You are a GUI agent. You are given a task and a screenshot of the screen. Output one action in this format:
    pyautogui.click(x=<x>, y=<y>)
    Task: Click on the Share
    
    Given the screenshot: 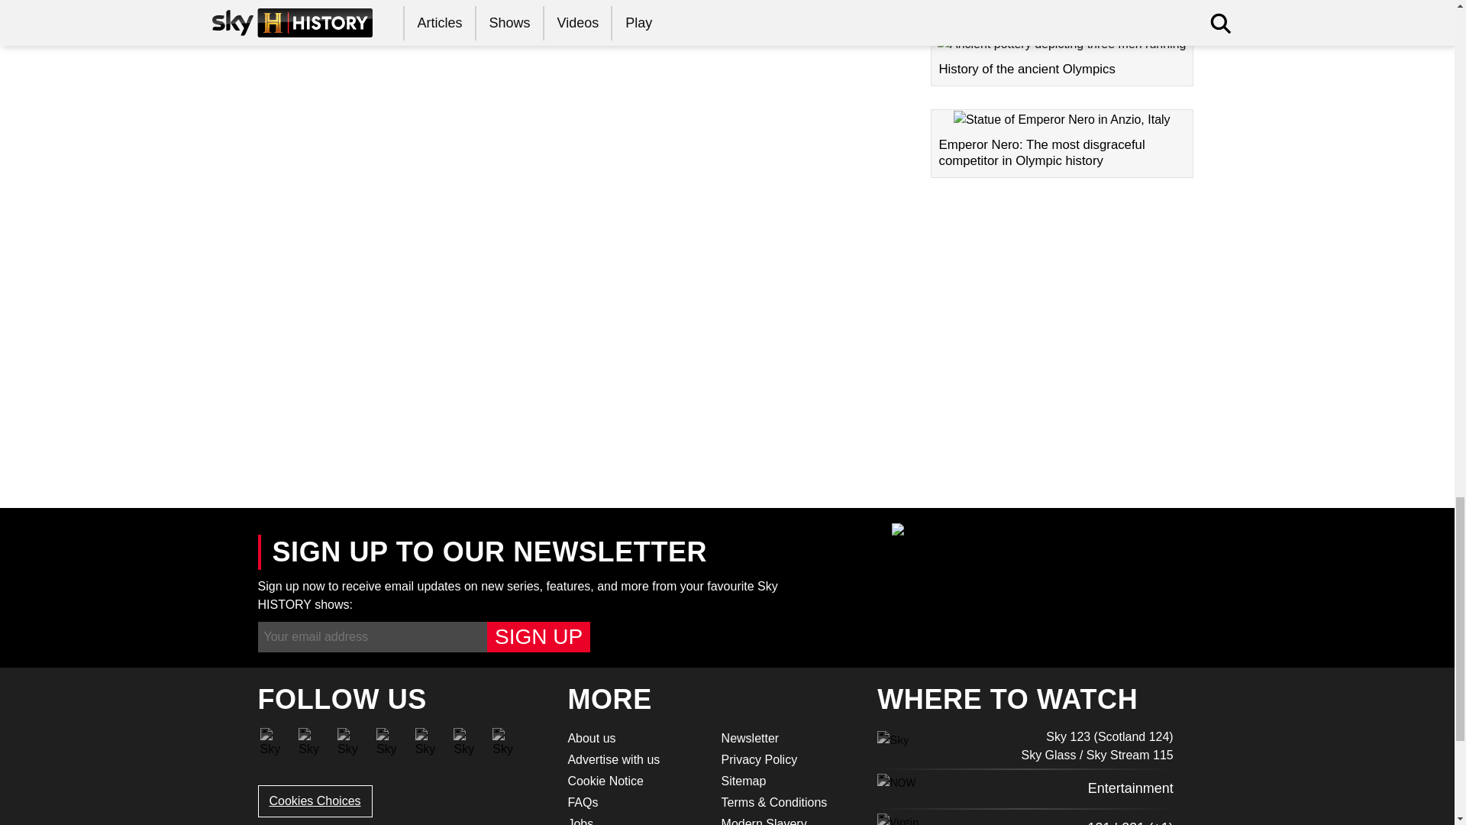 What is the action you would take?
    pyautogui.click(x=299, y=445)
    